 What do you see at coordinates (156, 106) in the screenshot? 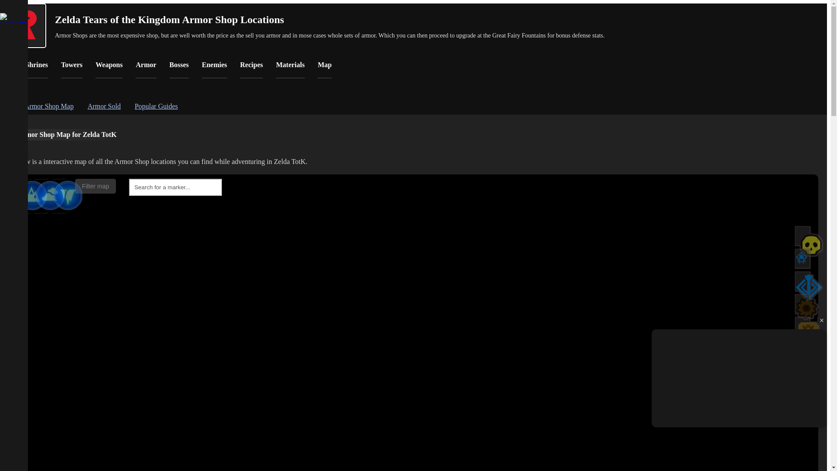
I see `Popular Guides` at bounding box center [156, 106].